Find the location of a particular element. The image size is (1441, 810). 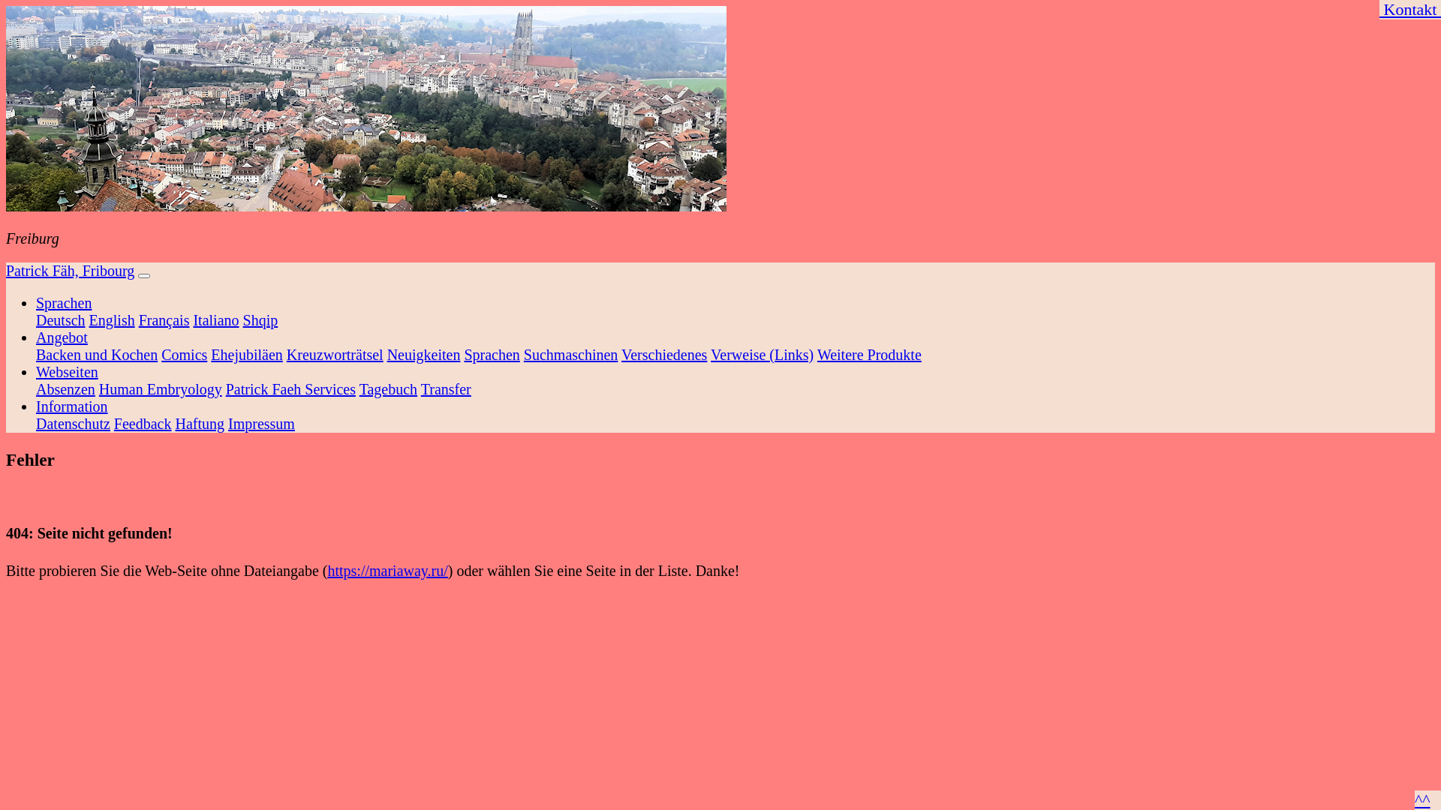

Neuigkeiten is located at coordinates (424, 355).